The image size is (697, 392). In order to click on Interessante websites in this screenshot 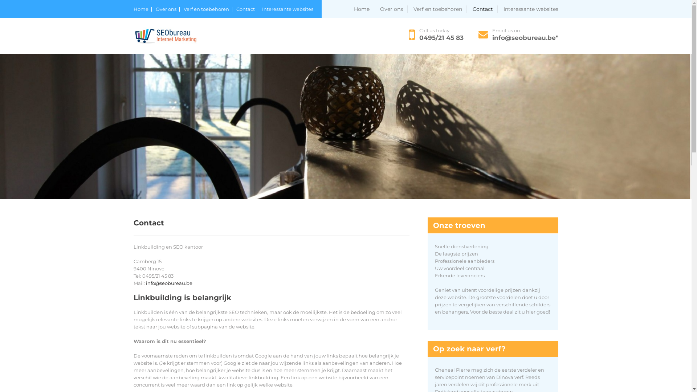, I will do `click(288, 9)`.